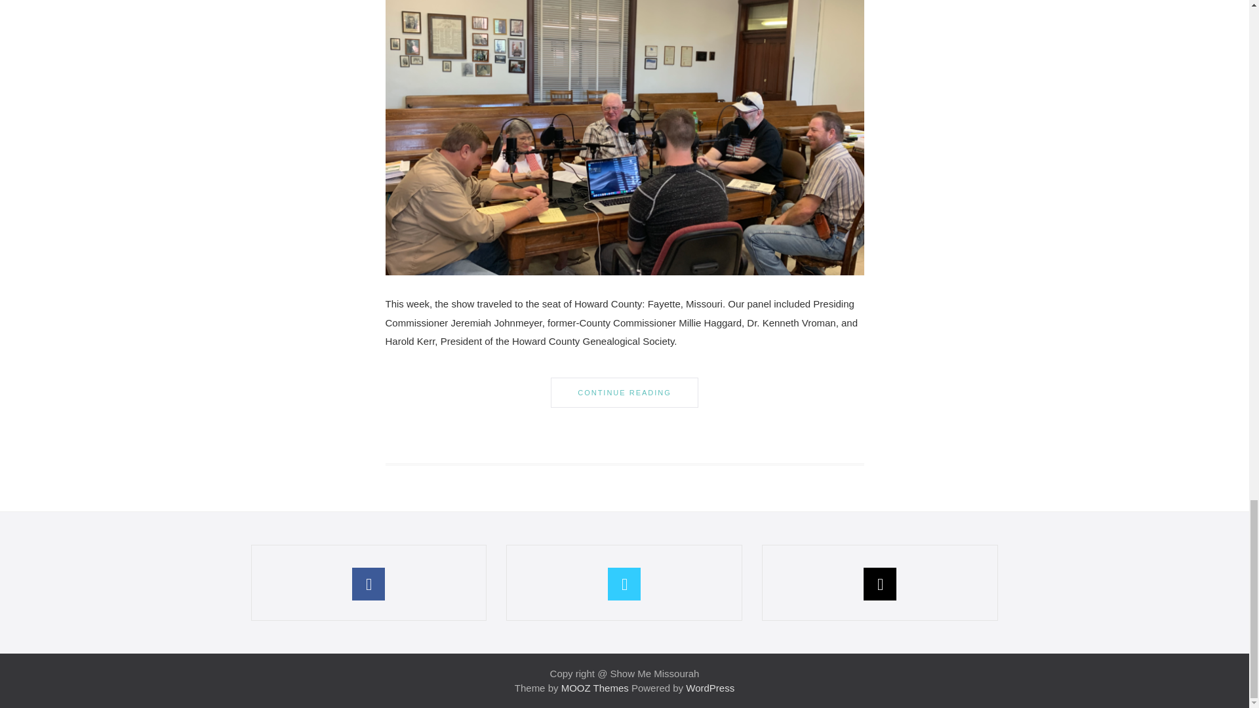 This screenshot has height=708, width=1259. Describe the element at coordinates (595, 688) in the screenshot. I see `MOOZ Themes` at that location.